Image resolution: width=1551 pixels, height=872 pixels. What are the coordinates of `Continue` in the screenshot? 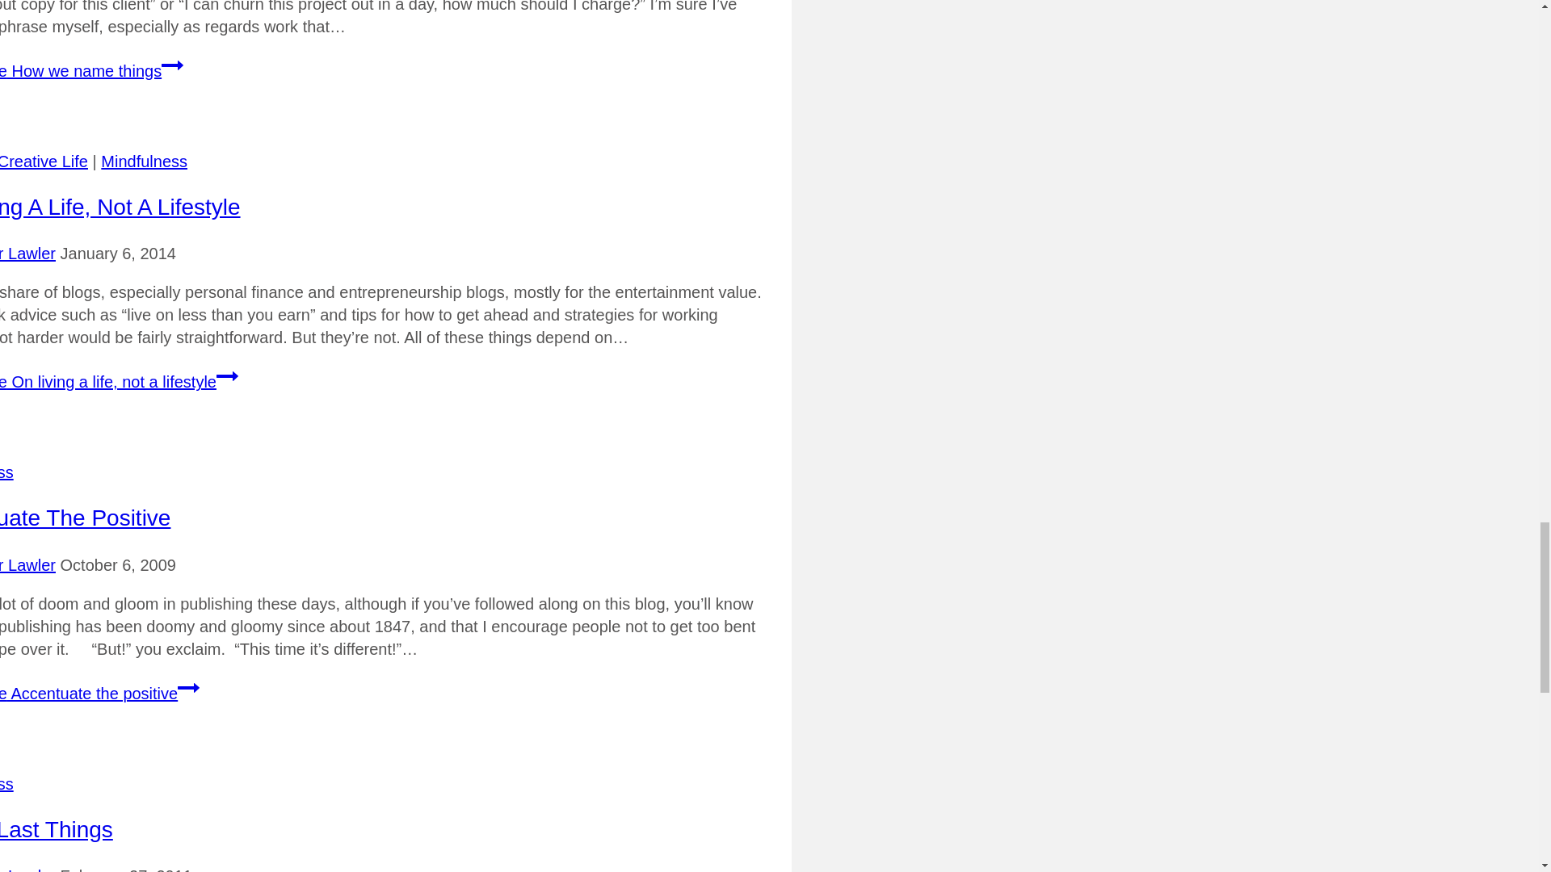 It's located at (171, 65).